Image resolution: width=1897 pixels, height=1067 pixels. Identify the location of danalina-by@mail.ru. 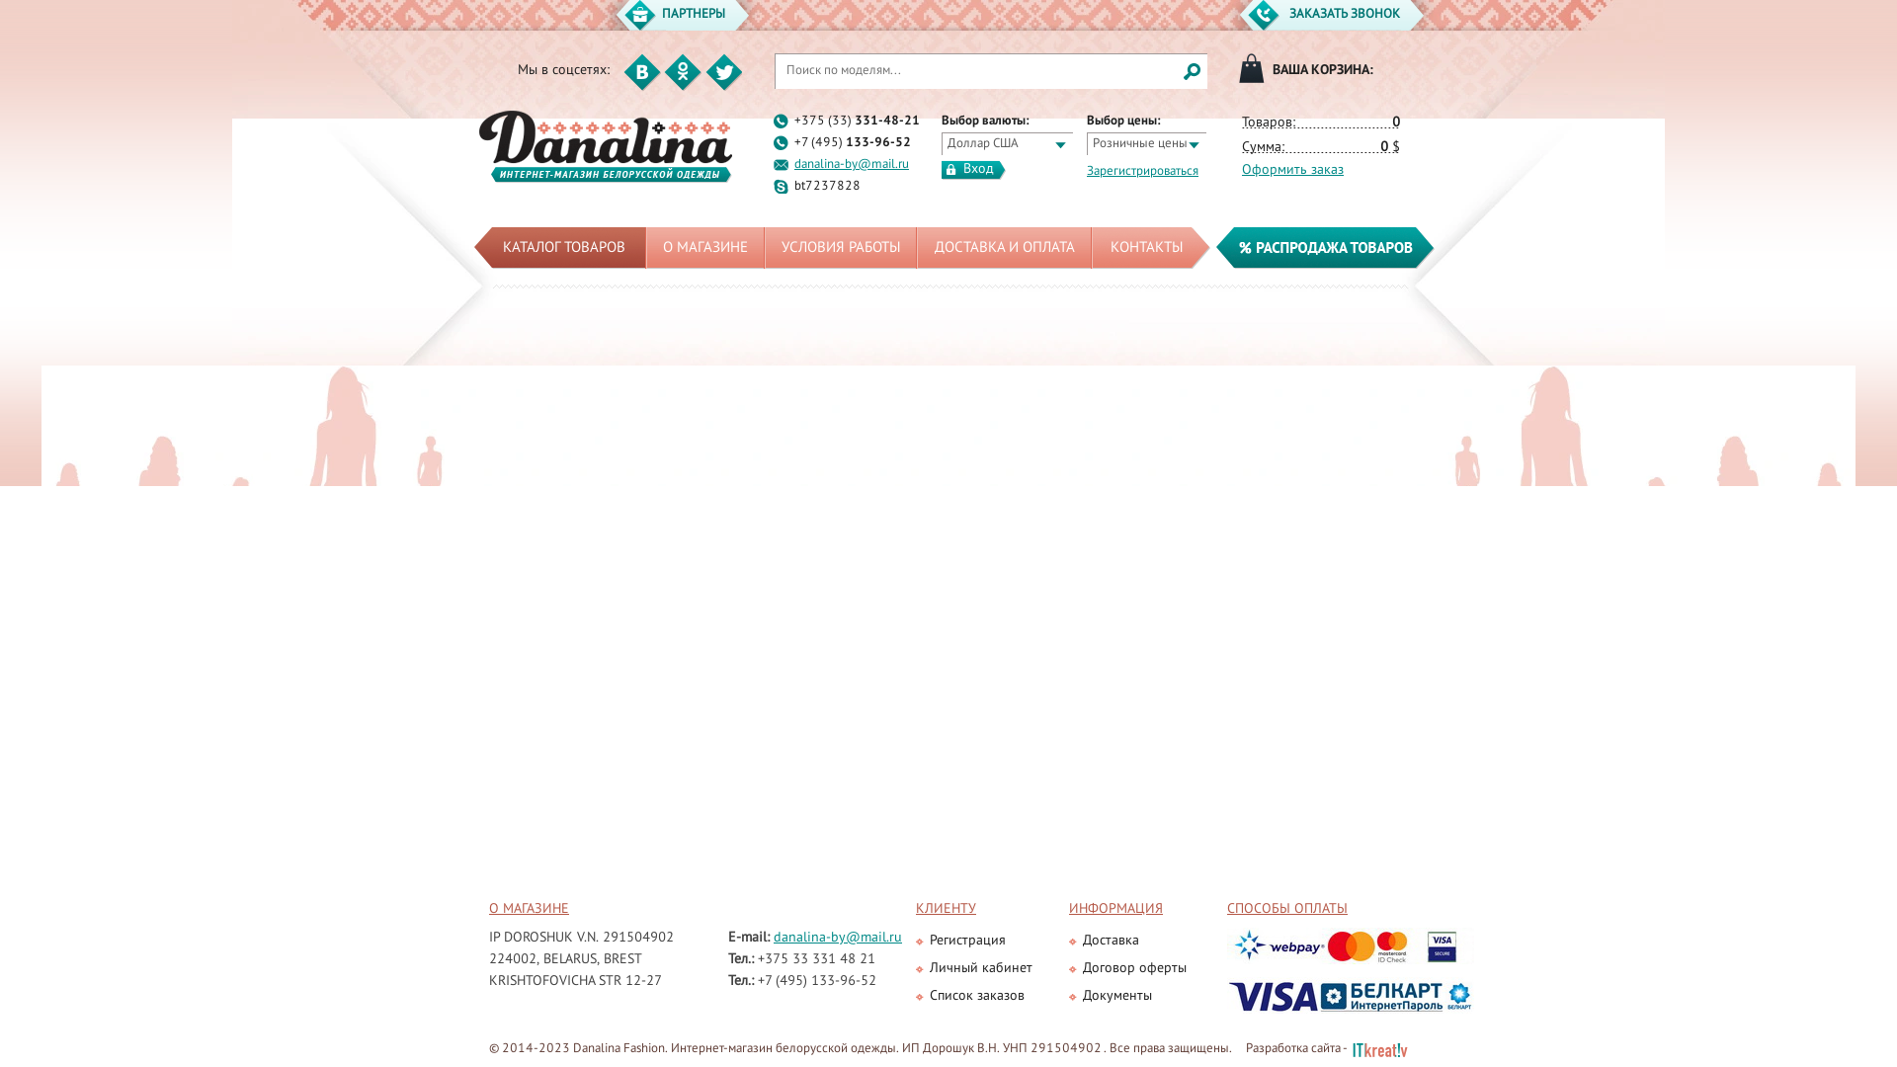
(852, 165).